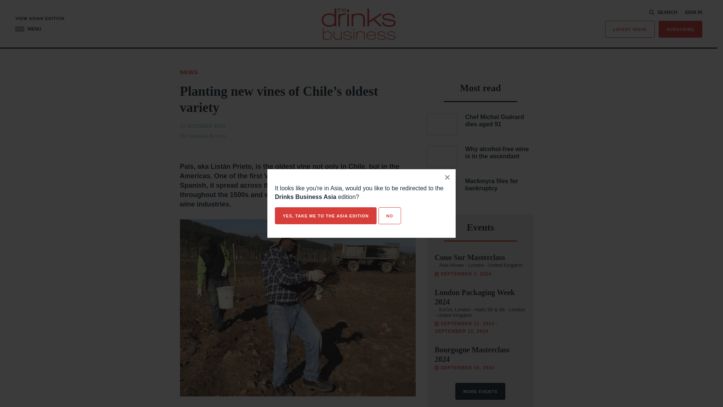  Describe the element at coordinates (693, 12) in the screenshot. I see `SIGN IN` at that location.